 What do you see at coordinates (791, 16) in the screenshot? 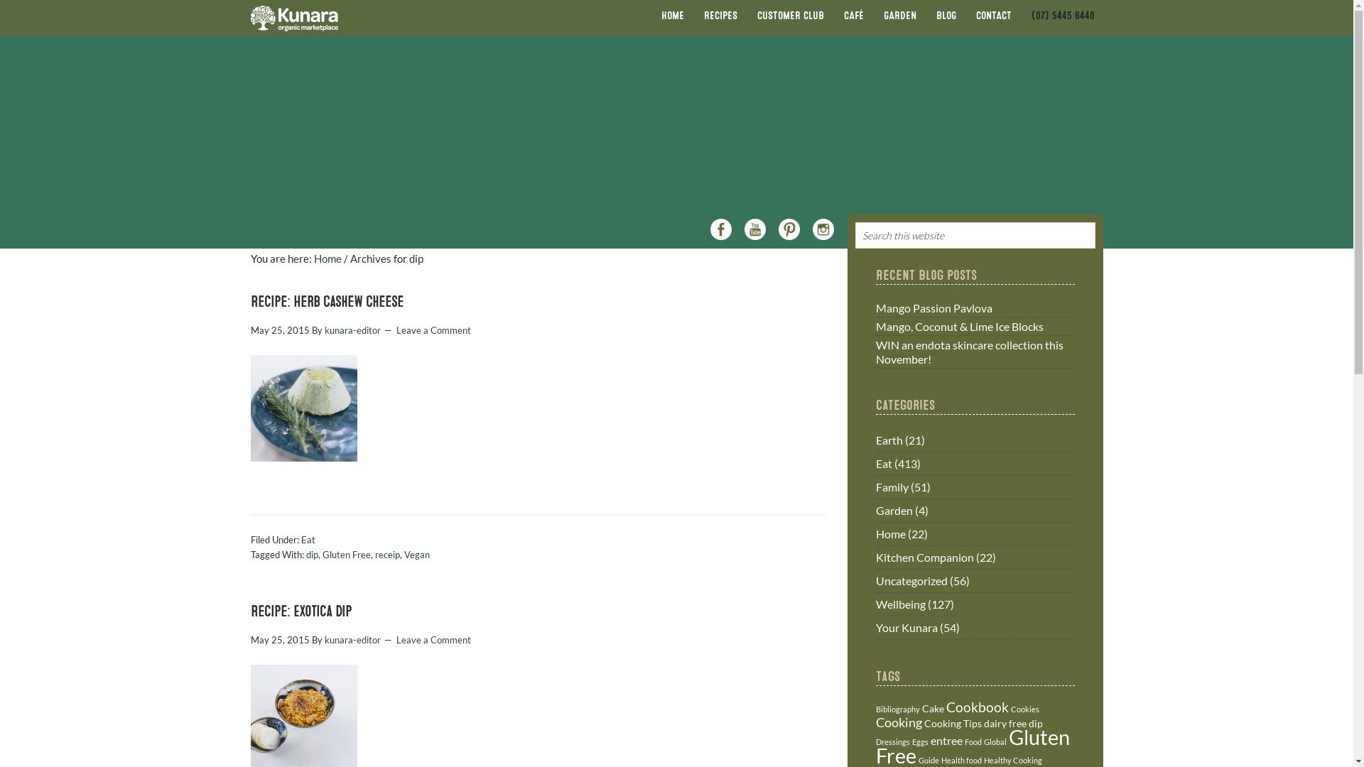
I see `CUSTOMER CLUB` at bounding box center [791, 16].